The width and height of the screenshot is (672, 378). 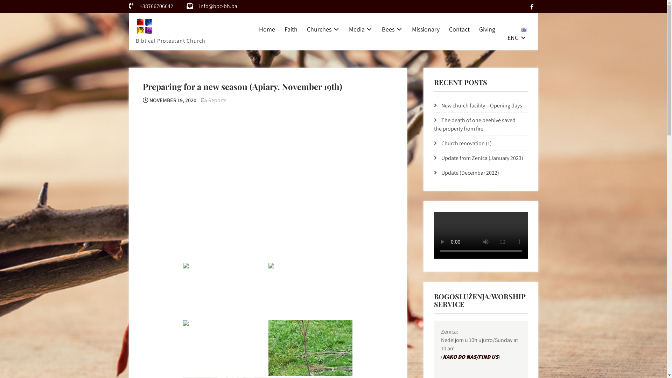 I want to click on 46f21947-94f2-4746-827b-9376be1c4289, so click(x=310, y=348).